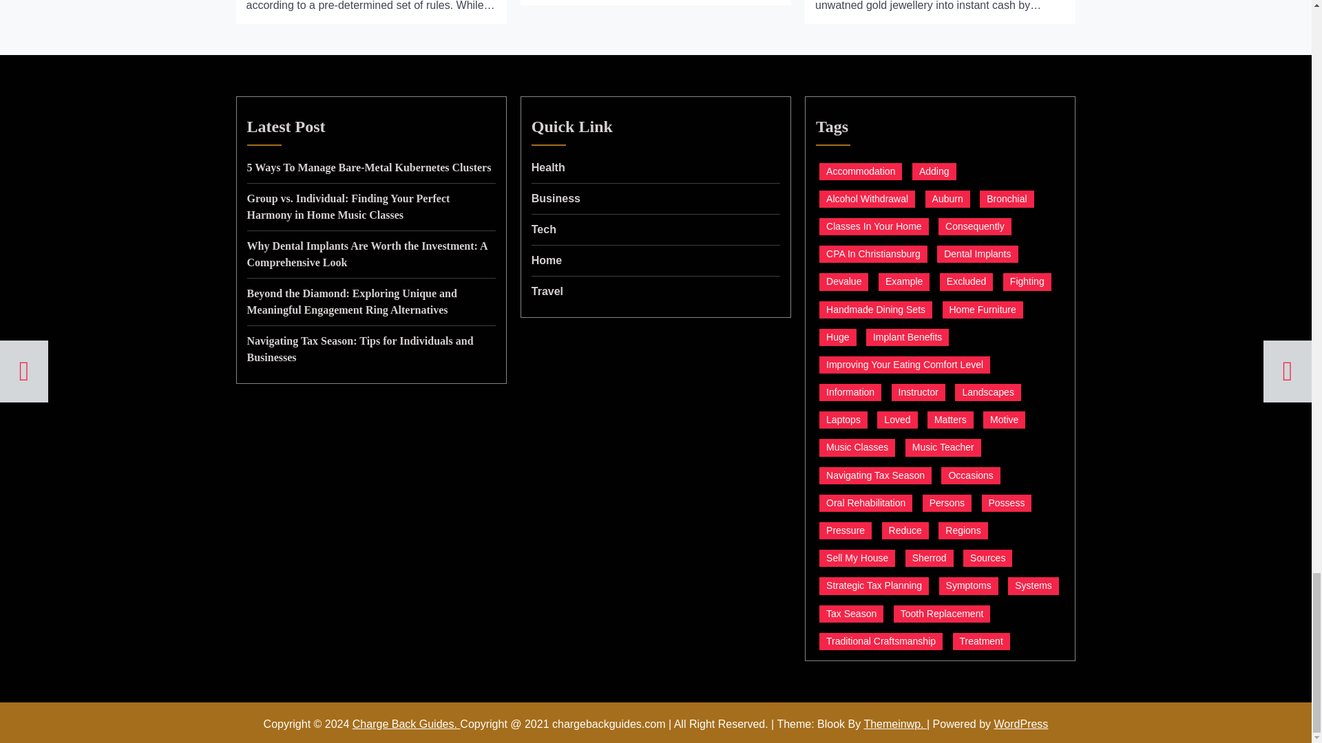 The image size is (1322, 743). What do you see at coordinates (894, 724) in the screenshot?
I see `Themeinwp` at bounding box center [894, 724].